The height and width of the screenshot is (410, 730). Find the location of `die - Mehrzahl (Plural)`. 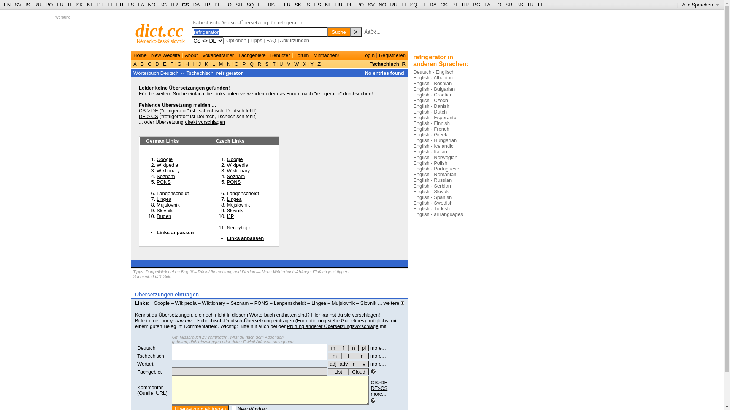

die - Mehrzahl (Plural) is located at coordinates (363, 348).